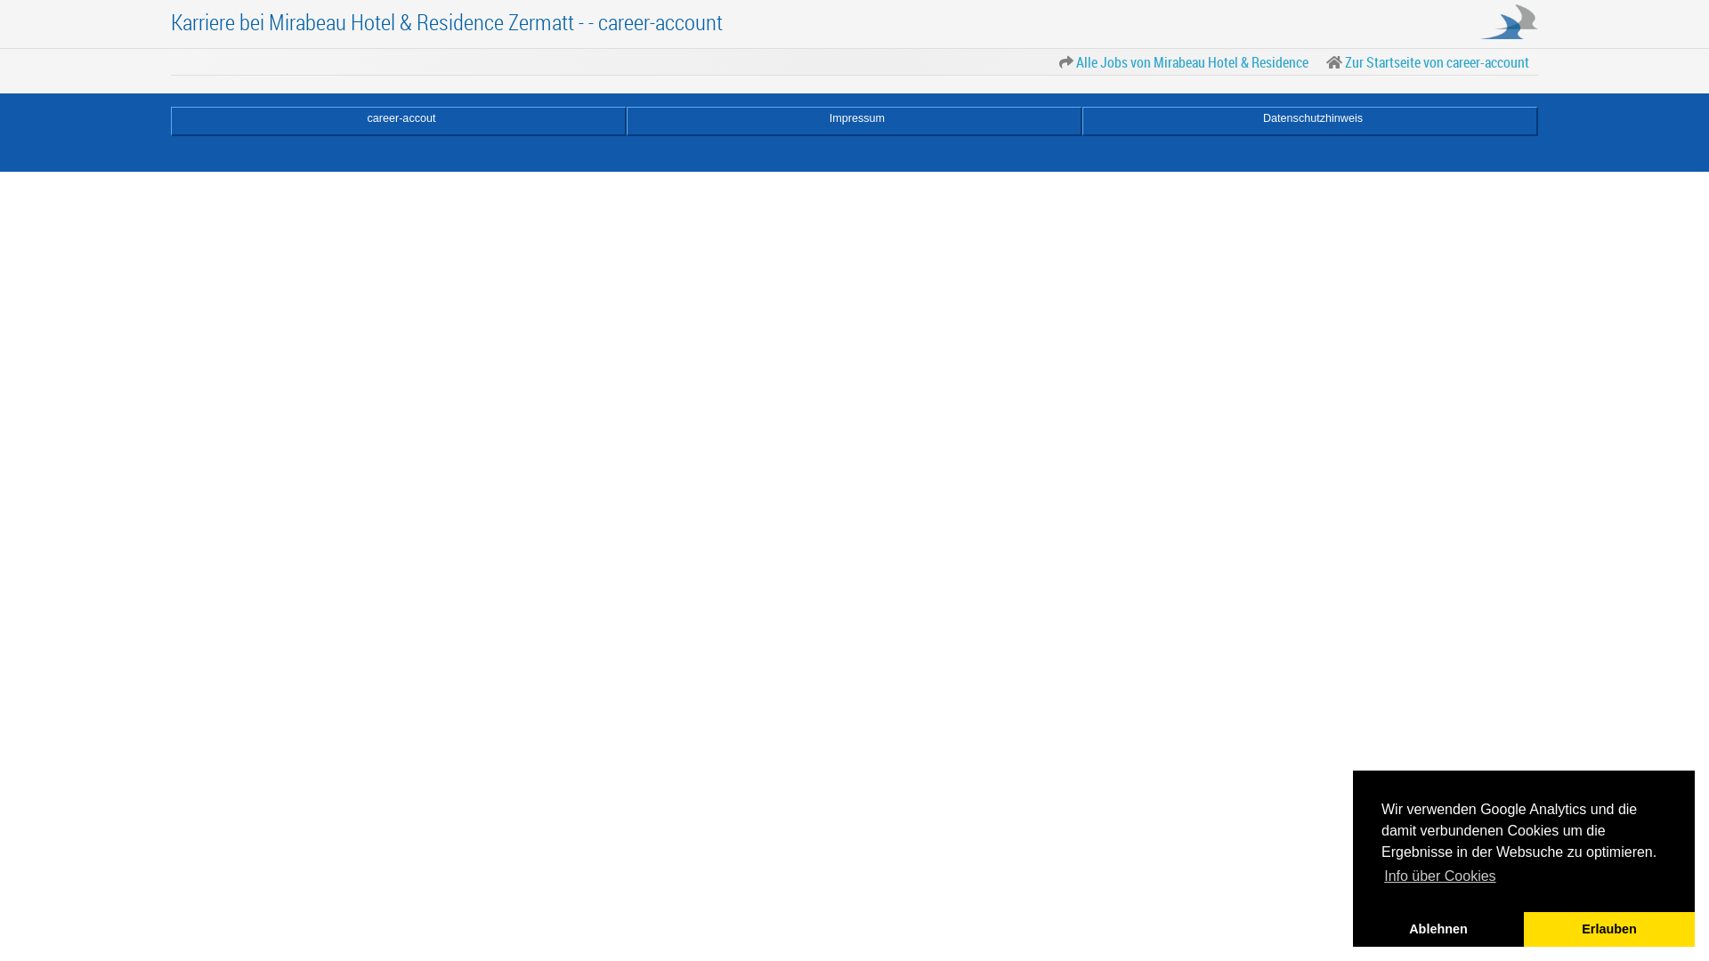  What do you see at coordinates (1428, 62) in the screenshot?
I see `Zur Startseite von career-account` at bounding box center [1428, 62].